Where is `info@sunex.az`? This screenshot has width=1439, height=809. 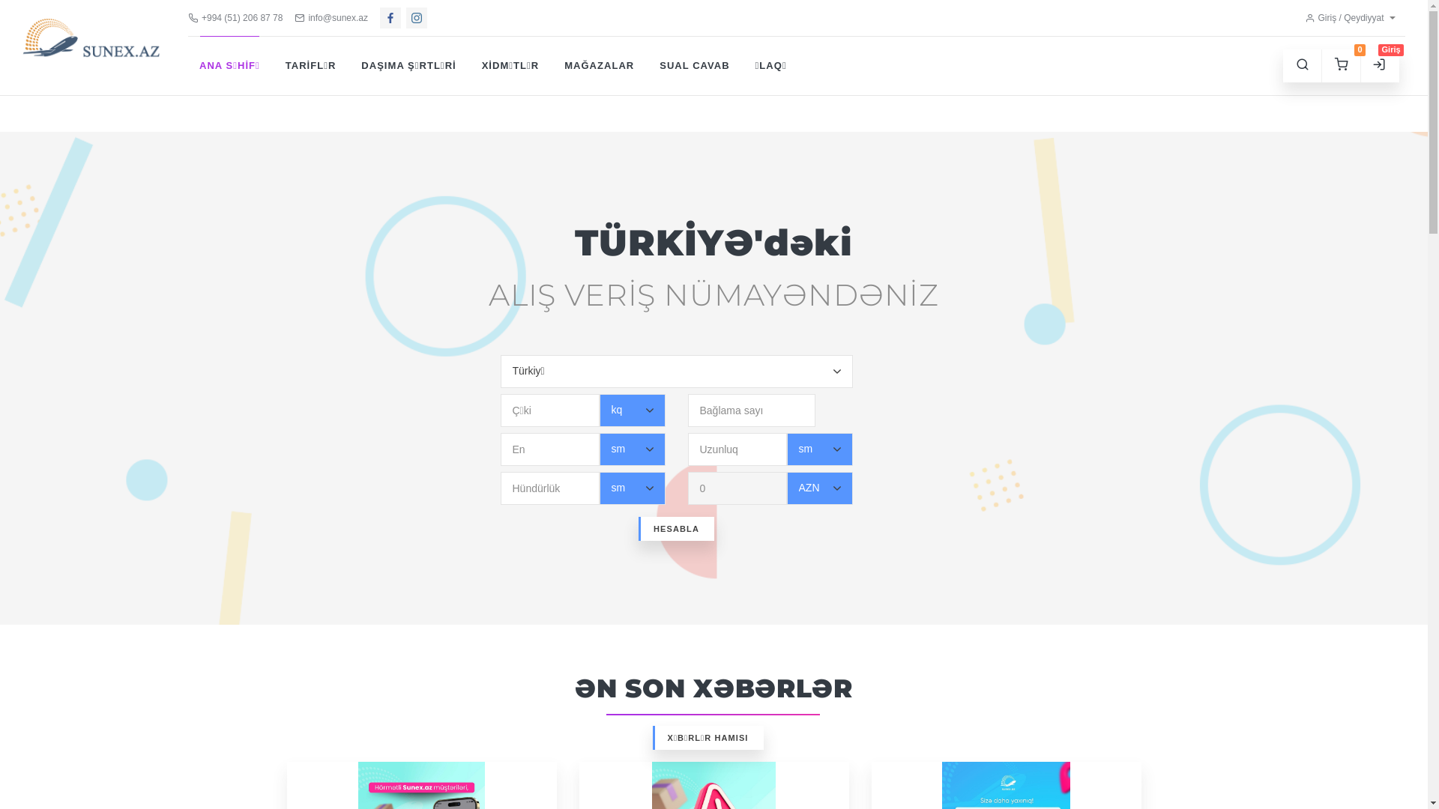 info@sunex.az is located at coordinates (331, 18).